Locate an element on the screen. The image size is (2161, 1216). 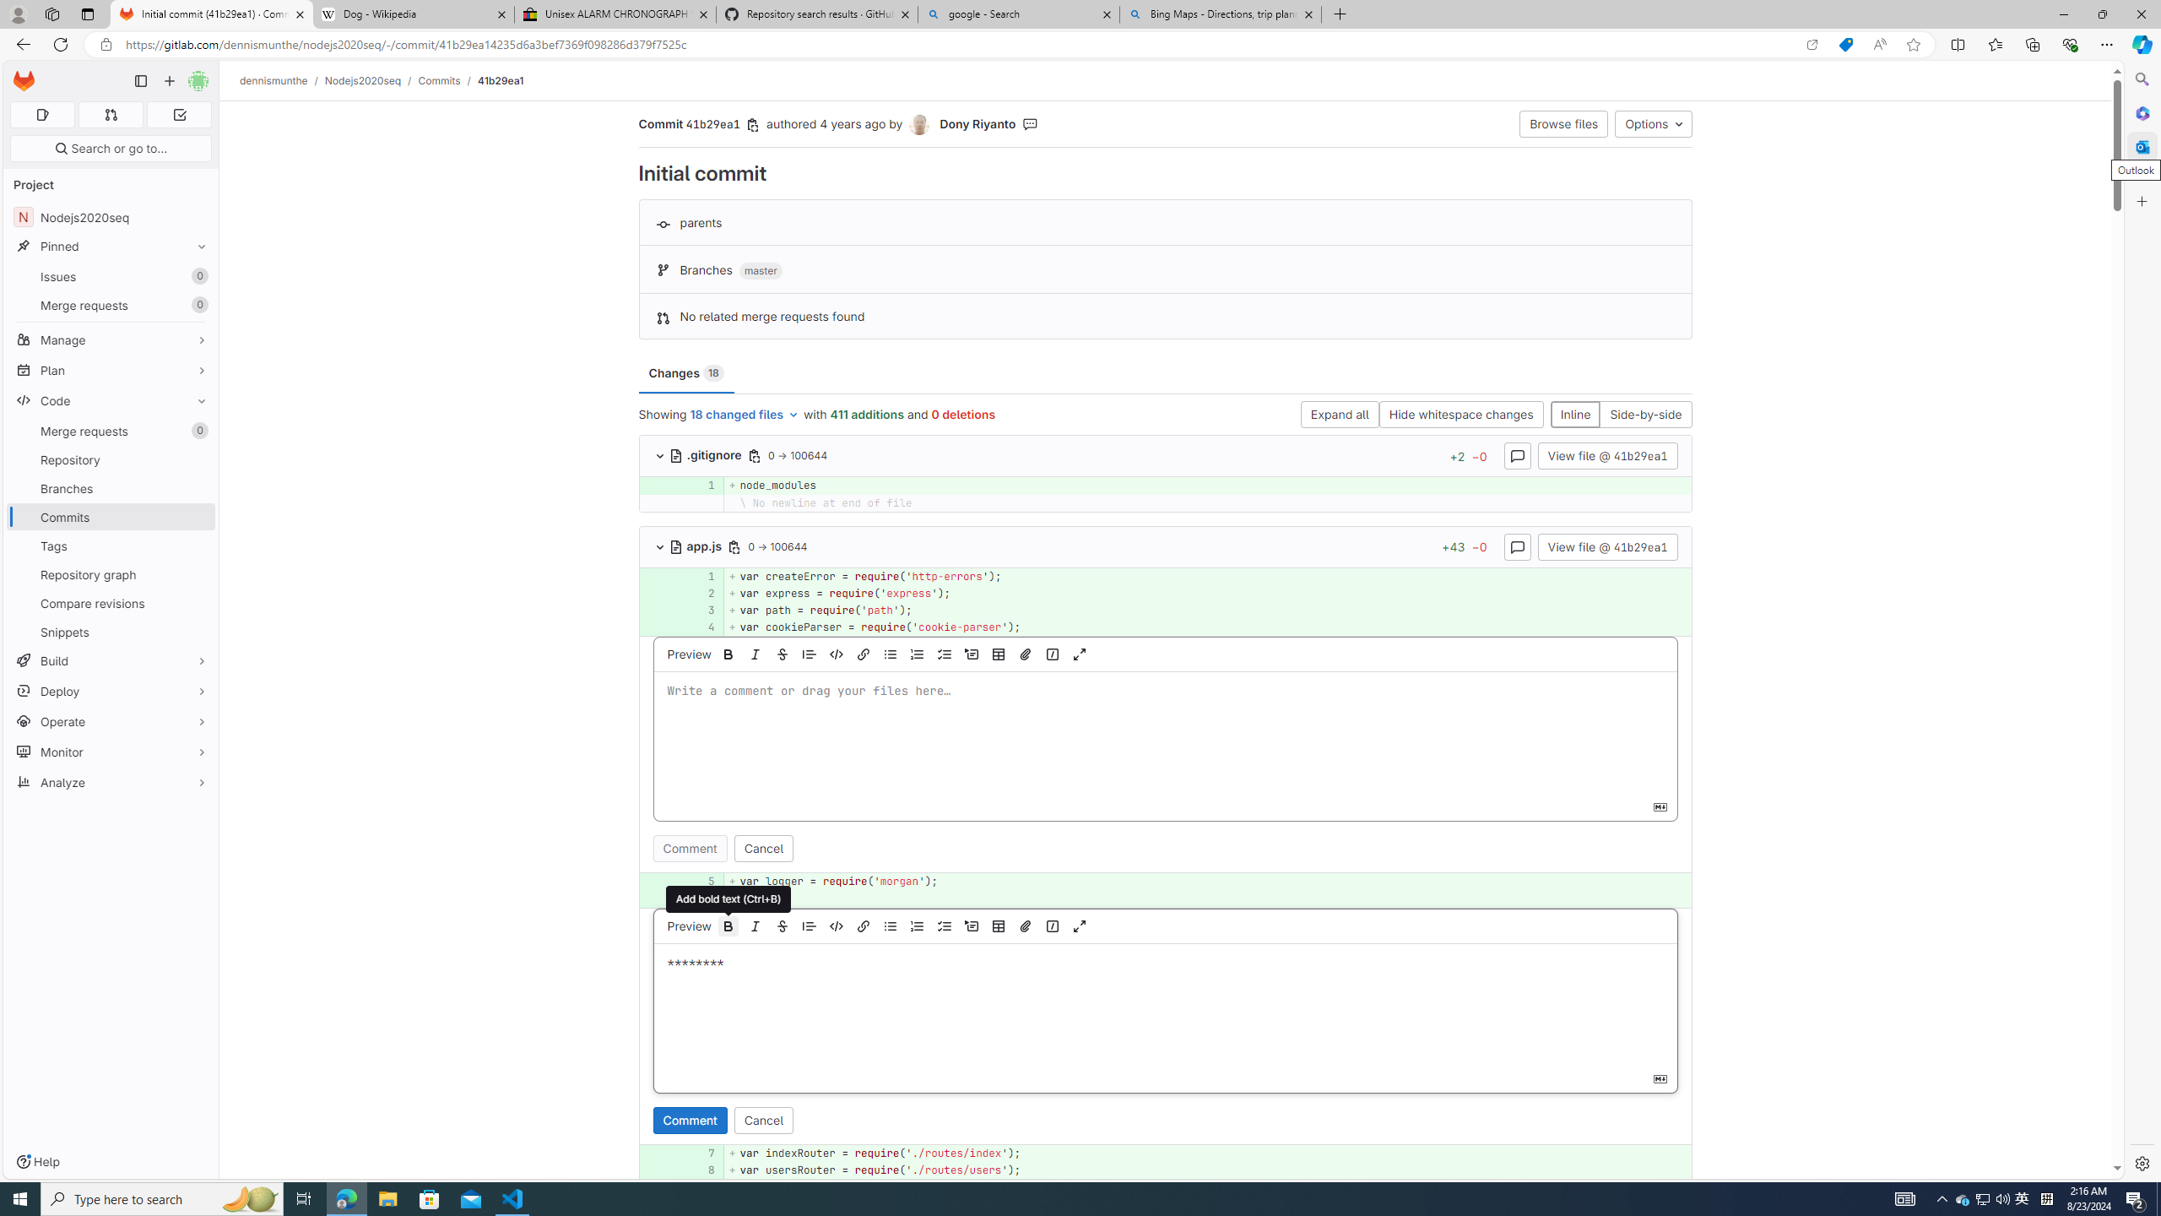
Merge requests 0 is located at coordinates (110, 115).